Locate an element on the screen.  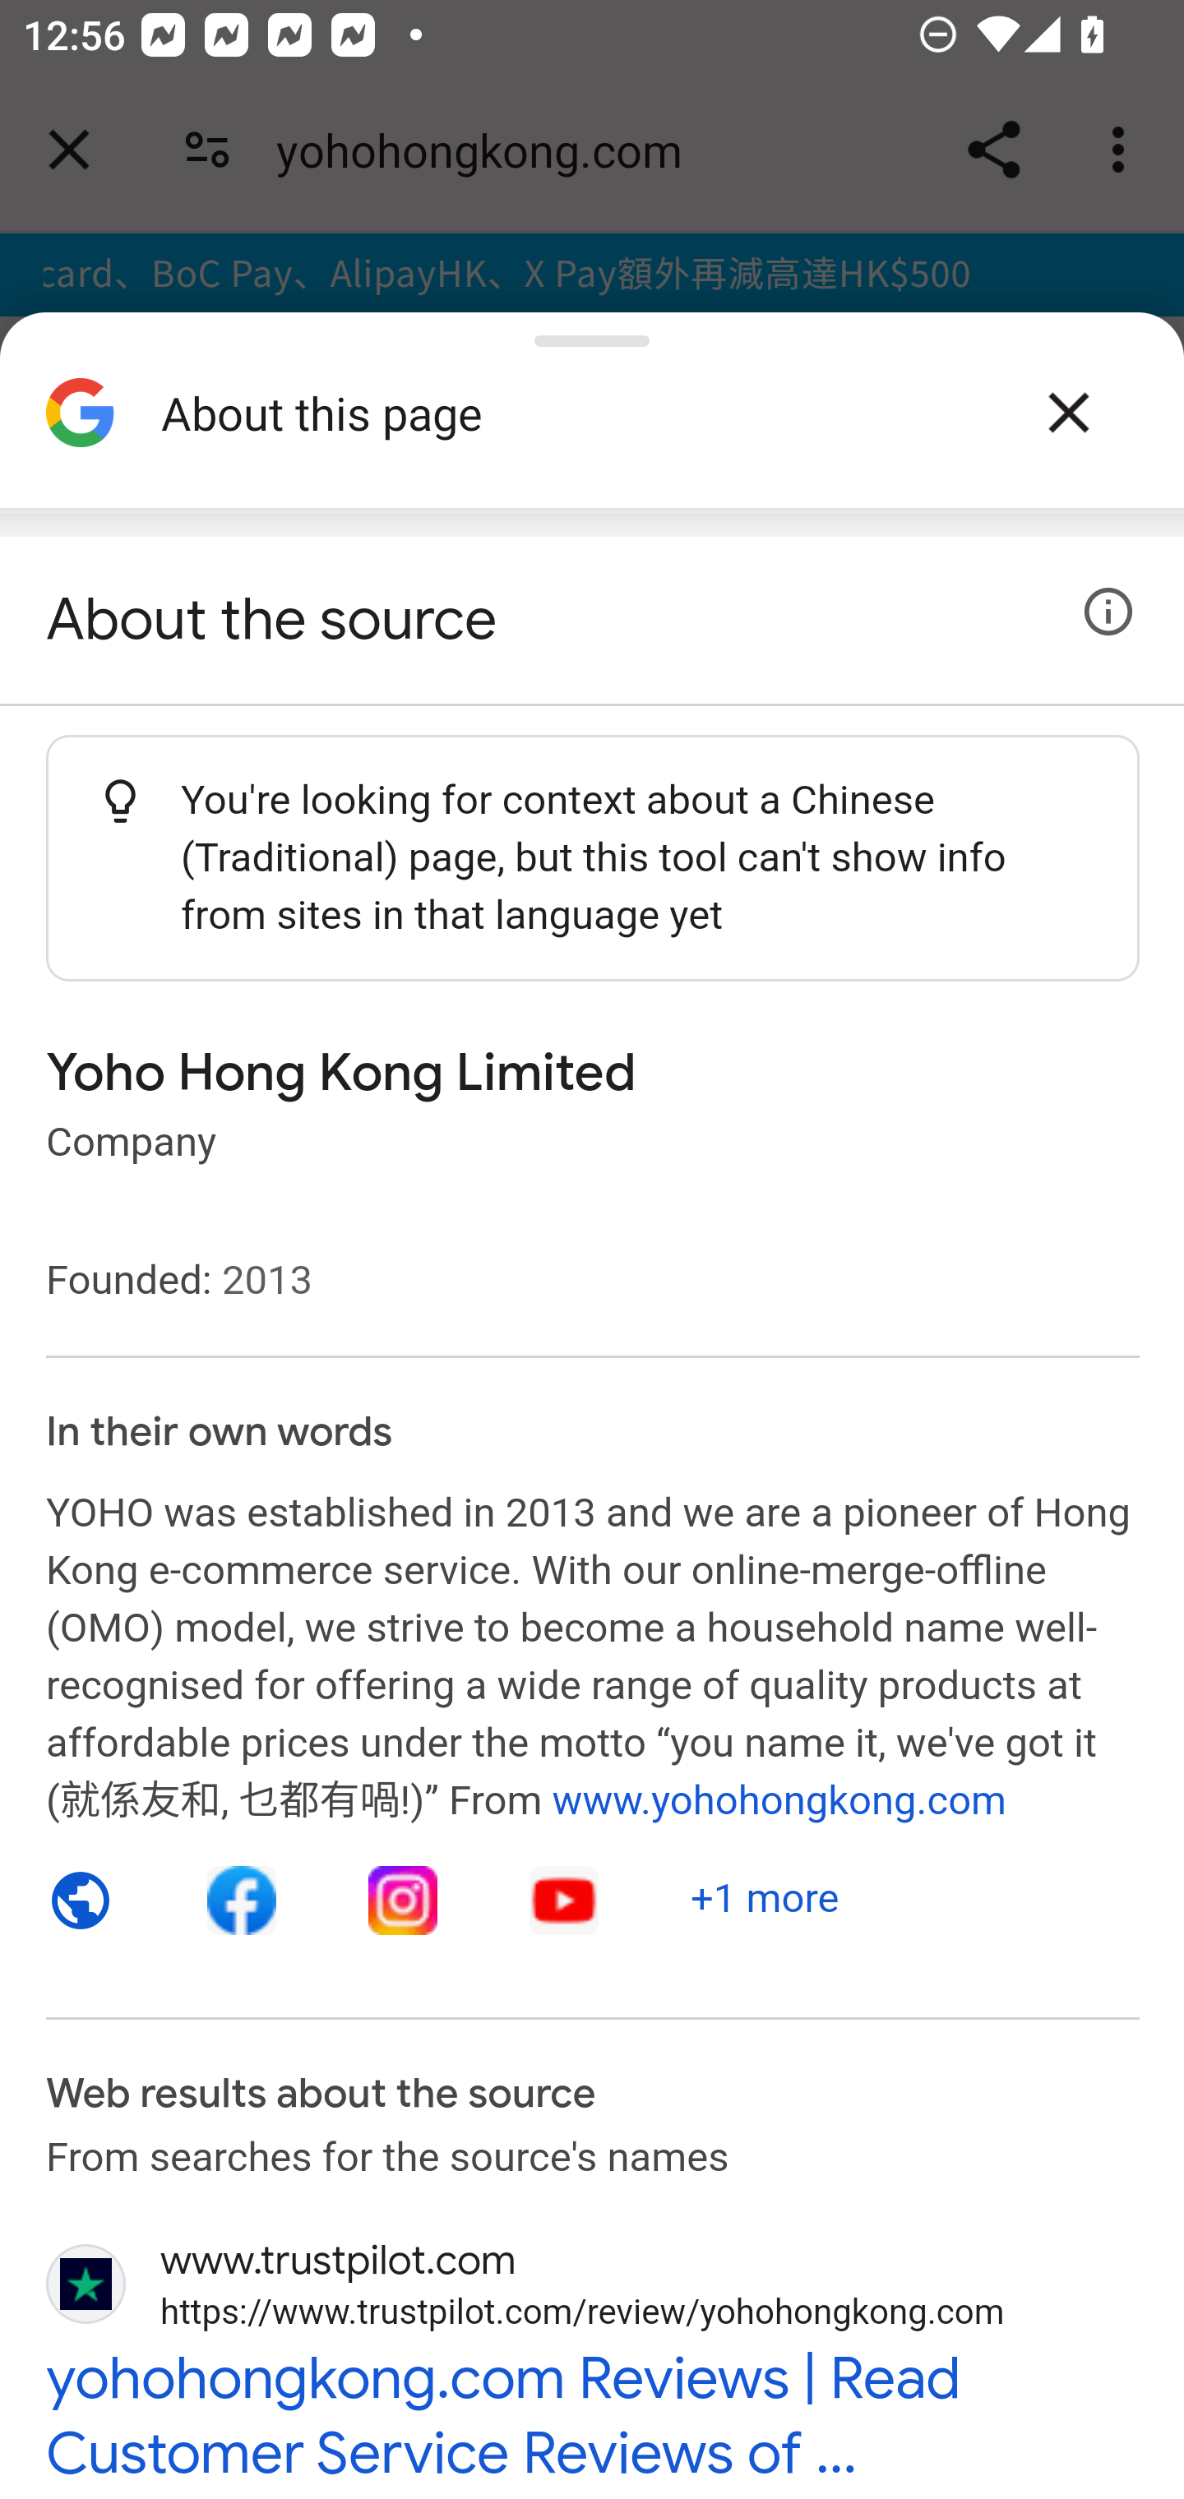
+1 more is located at coordinates (765, 1899).